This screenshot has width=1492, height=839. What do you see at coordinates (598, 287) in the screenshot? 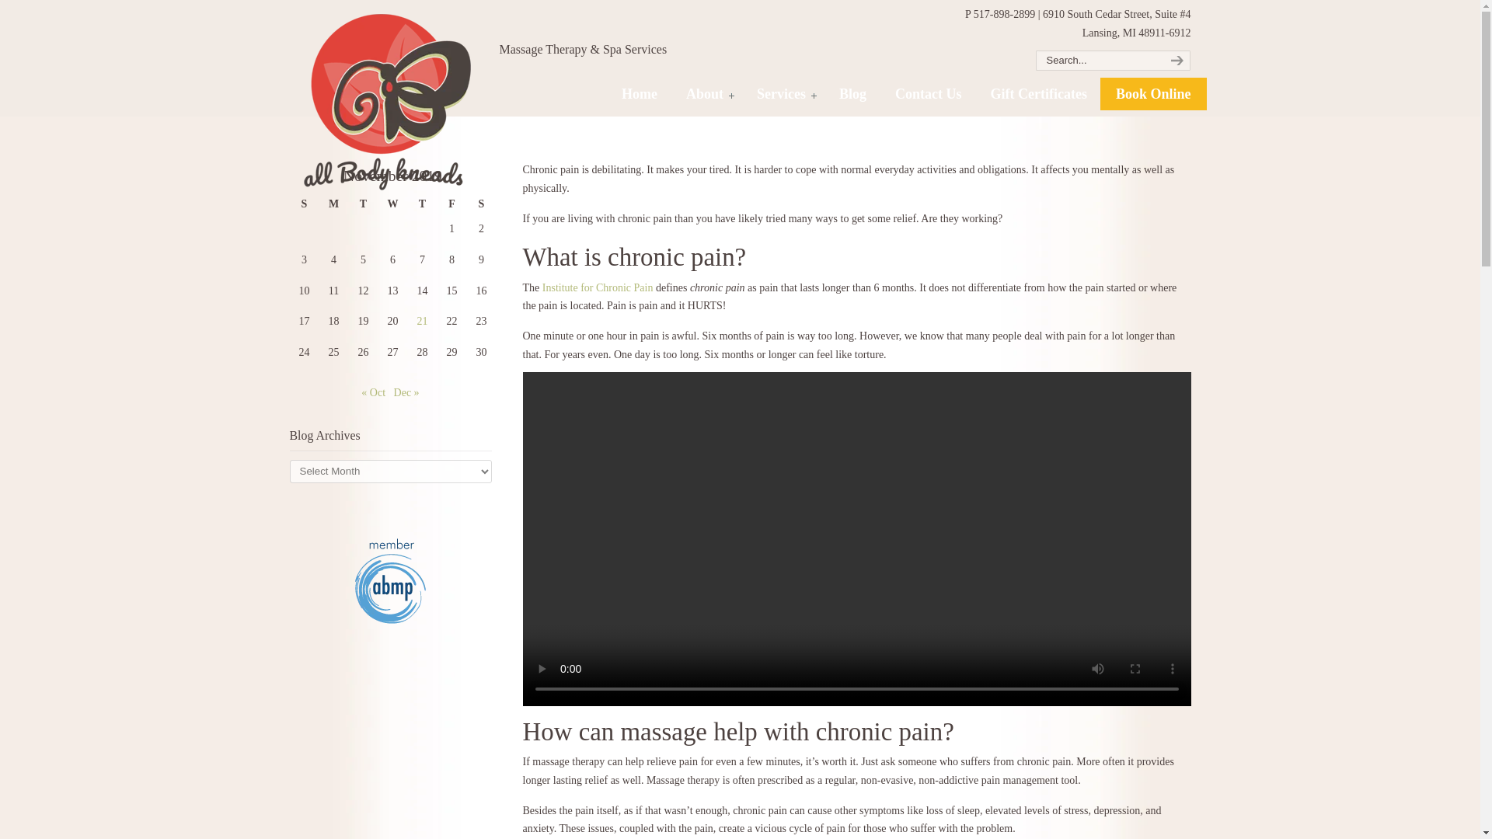
I see `Institute for Chronic Pain` at bounding box center [598, 287].